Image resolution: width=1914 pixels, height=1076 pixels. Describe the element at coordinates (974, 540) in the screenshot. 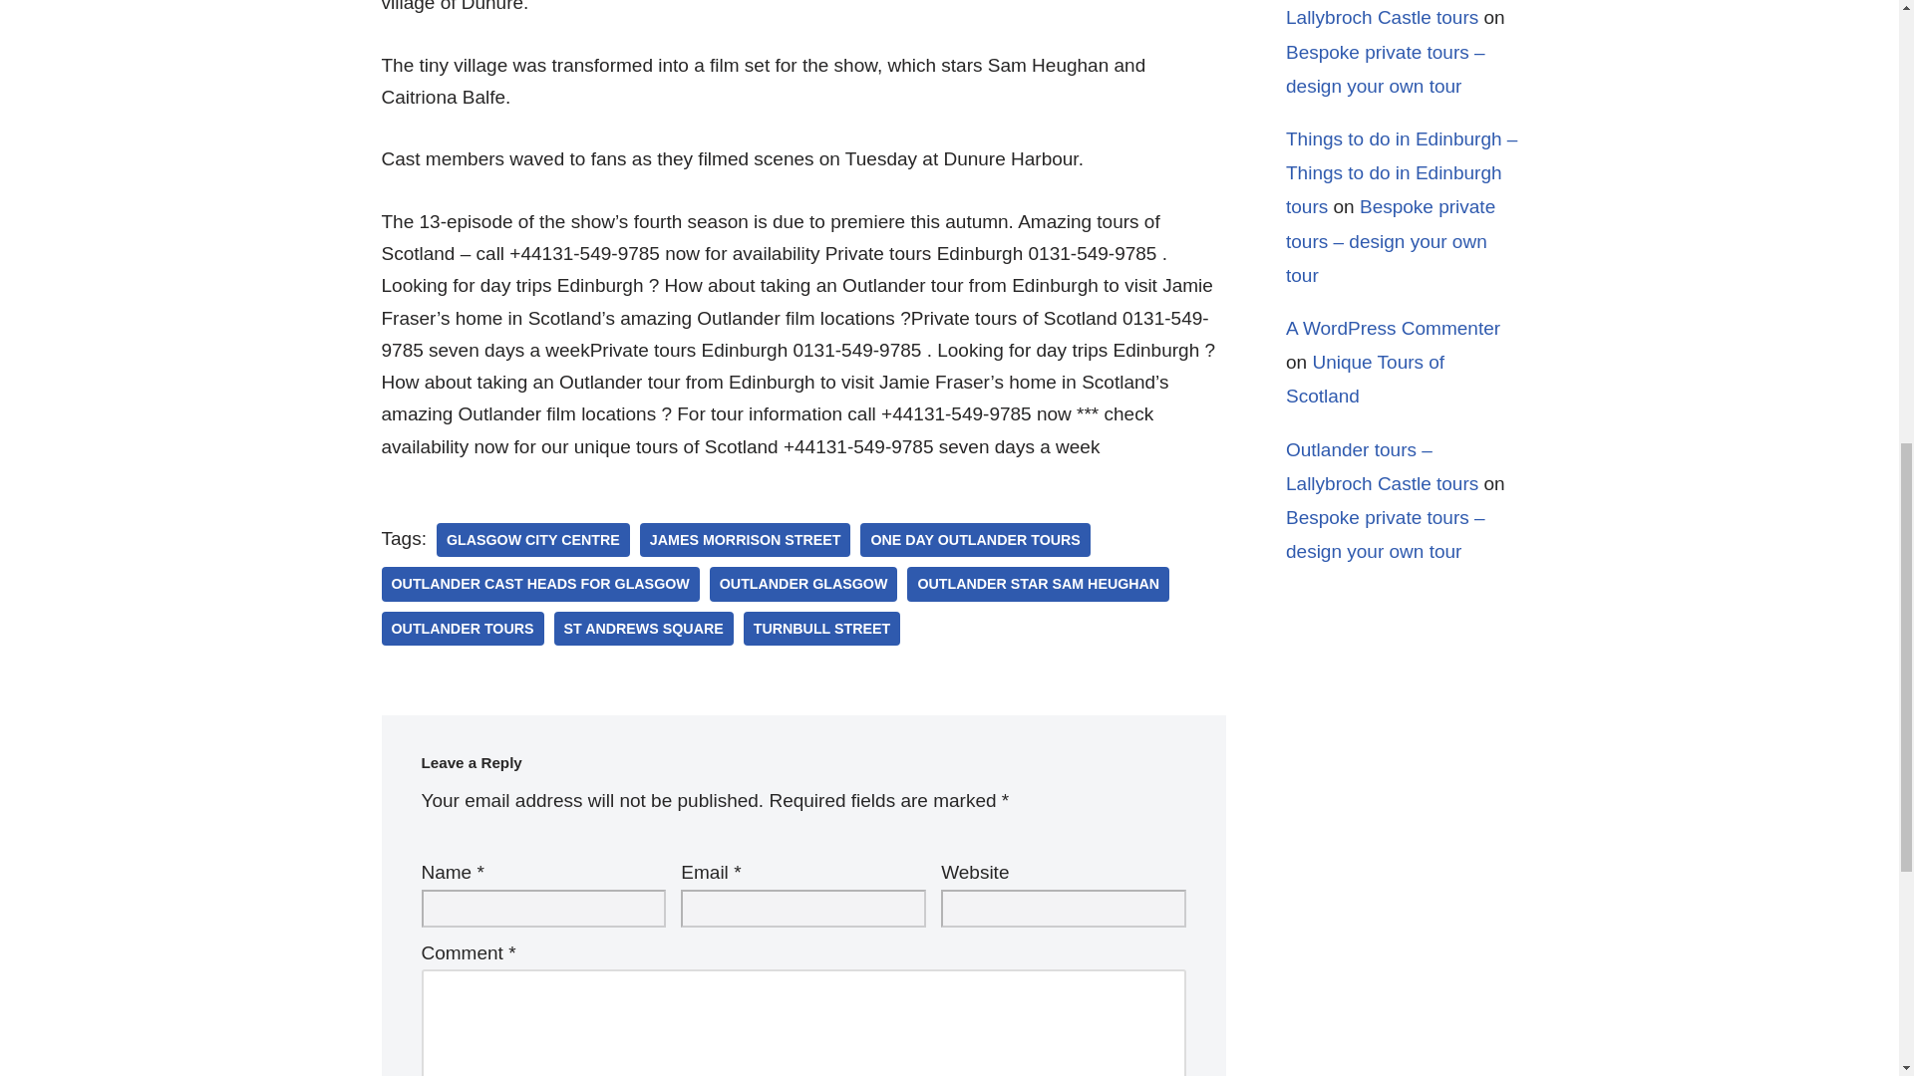

I see `one day outlander tours` at that location.